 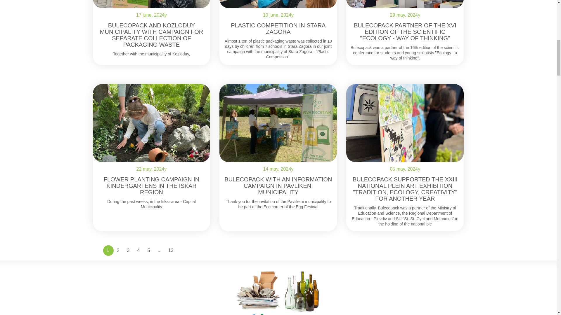 What do you see at coordinates (129, 250) in the screenshot?
I see `3` at bounding box center [129, 250].